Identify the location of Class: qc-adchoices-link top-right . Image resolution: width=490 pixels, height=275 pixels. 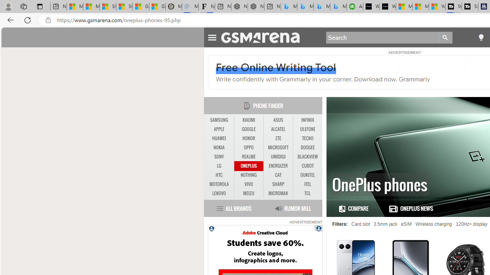
(318, 228).